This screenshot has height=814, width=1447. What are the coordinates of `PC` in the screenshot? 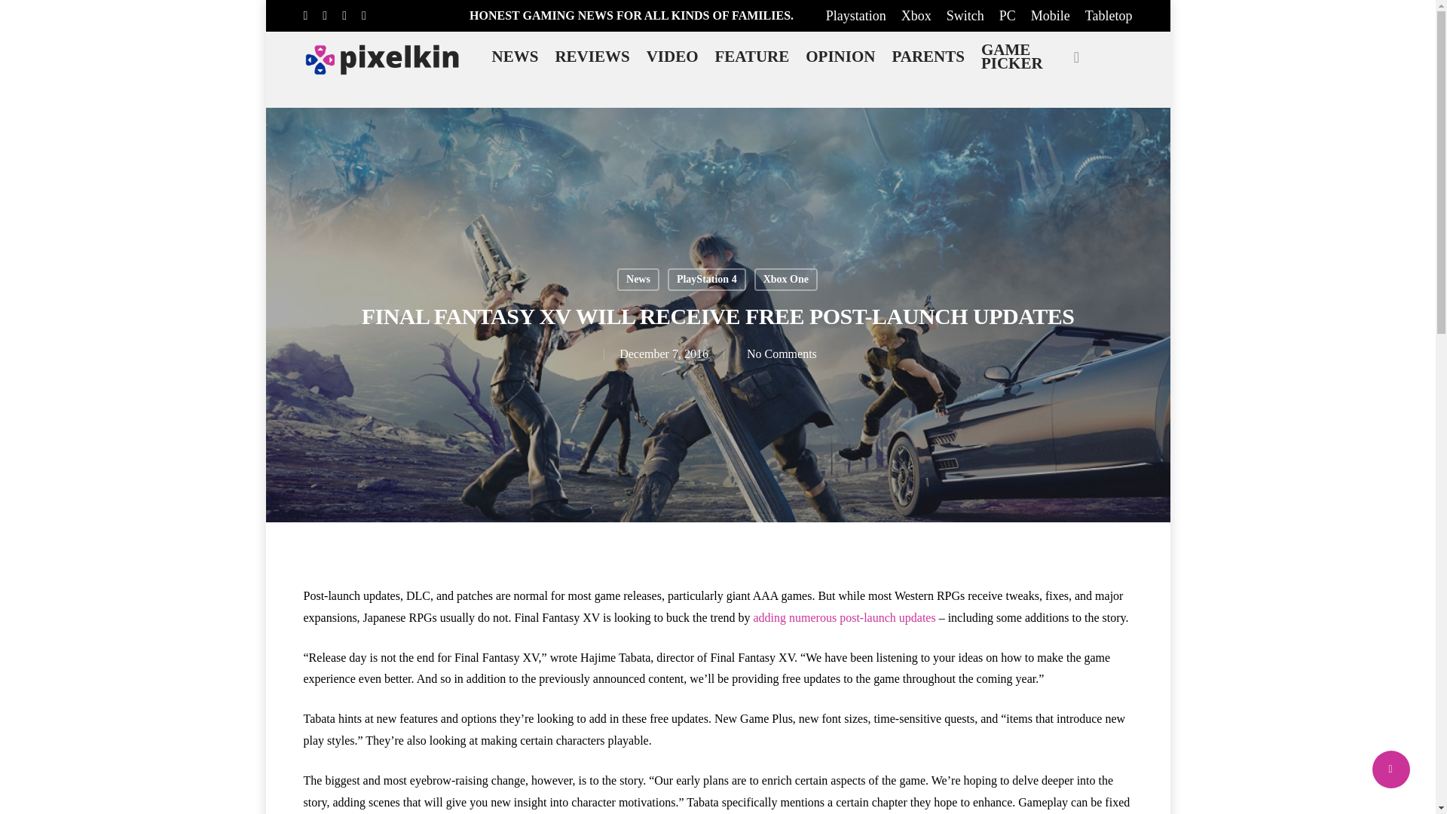 It's located at (1007, 15).